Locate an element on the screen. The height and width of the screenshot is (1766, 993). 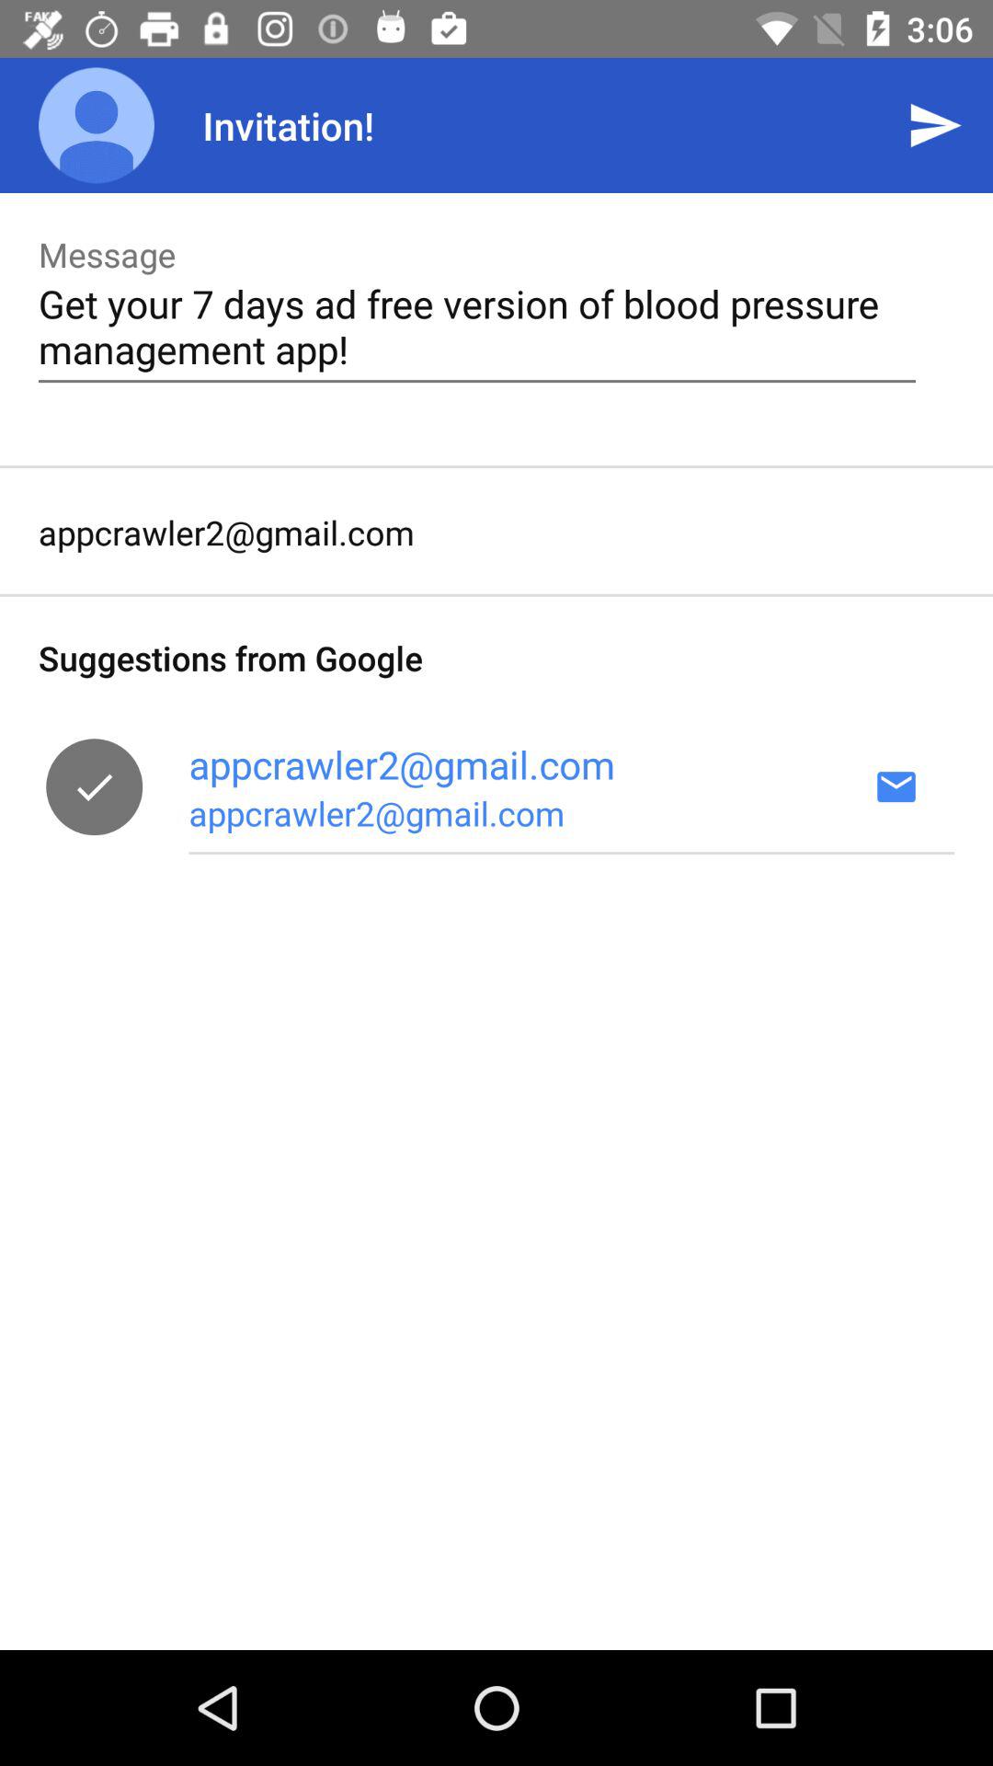
turn on the app to the right of invitation! icon is located at coordinates (934, 125).